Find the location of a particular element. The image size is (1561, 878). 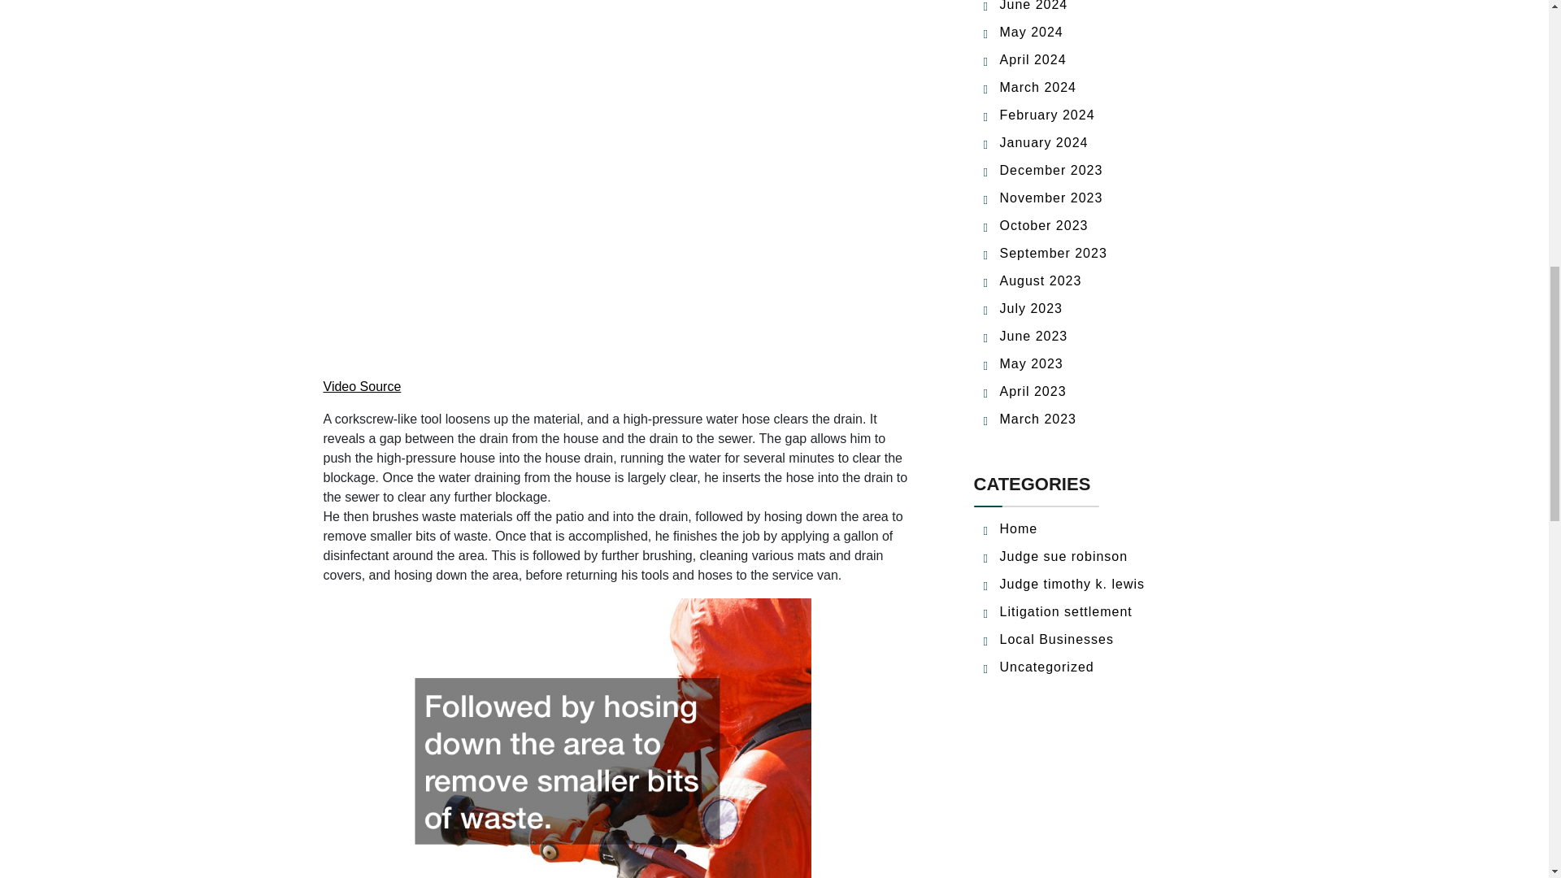

July 2023 is located at coordinates (1031, 308).